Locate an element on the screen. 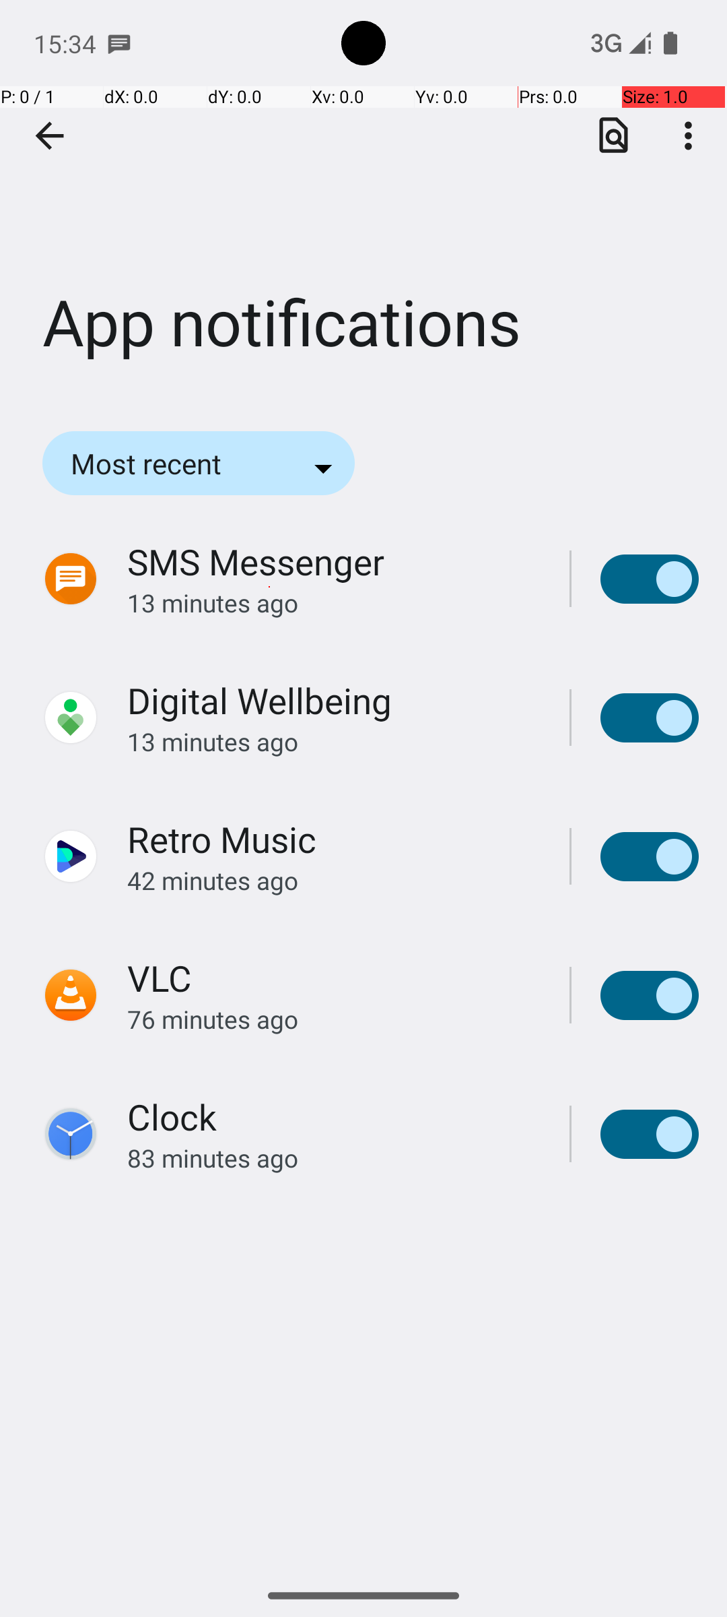 Image resolution: width=727 pixels, height=1617 pixels. 76 minutes ago is located at coordinates (334, 1019).